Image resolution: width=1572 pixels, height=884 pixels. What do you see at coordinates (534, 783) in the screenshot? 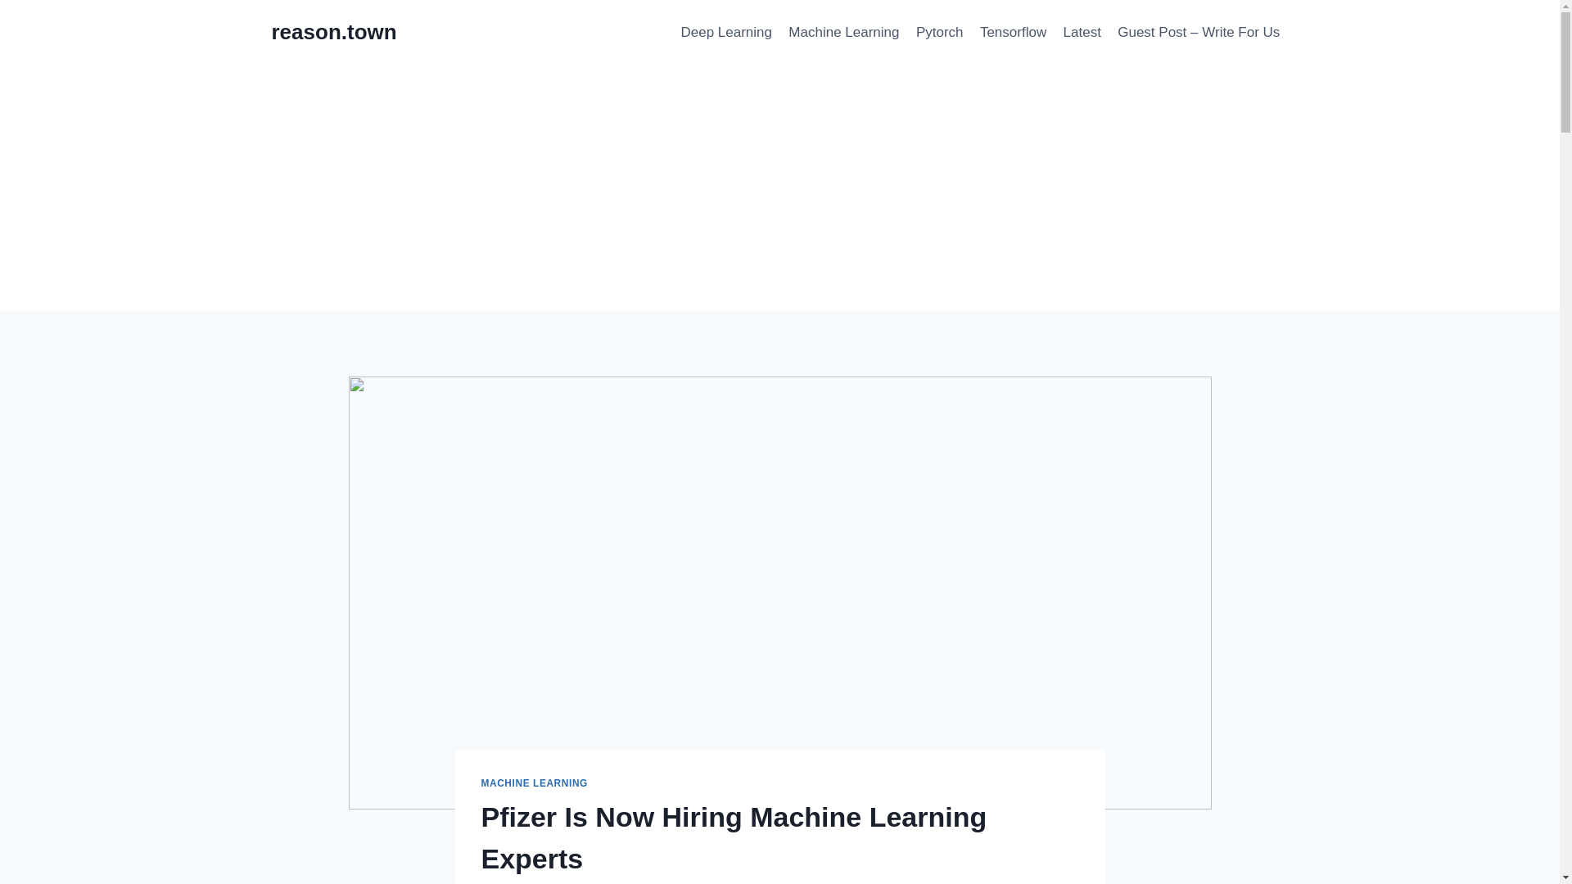
I see `MACHINE LEARNING` at bounding box center [534, 783].